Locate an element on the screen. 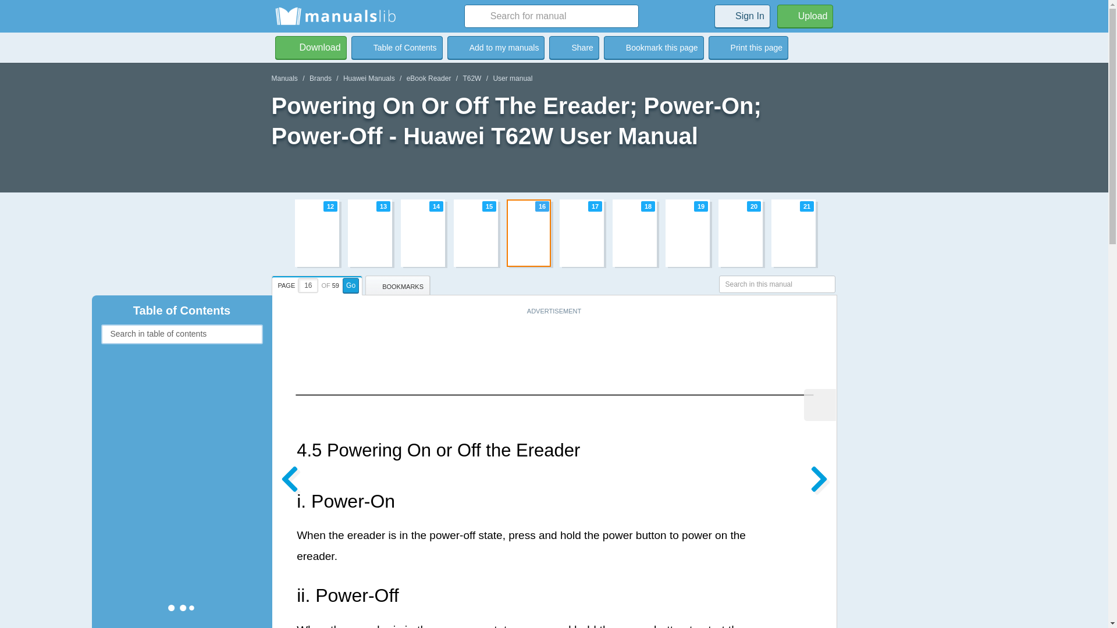 The image size is (1117, 628). Manuals Library is located at coordinates (397, 47).